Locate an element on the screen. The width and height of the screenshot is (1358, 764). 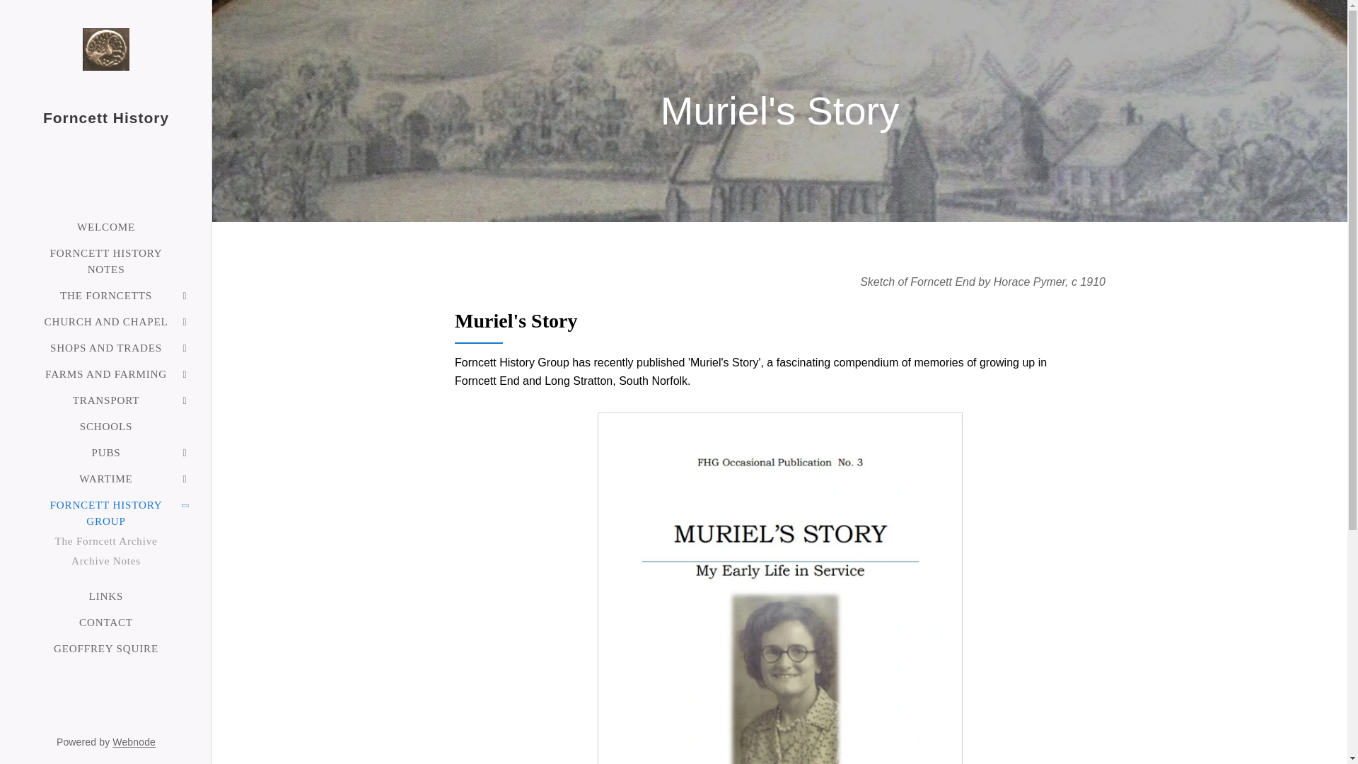
WELCOME is located at coordinates (105, 226).